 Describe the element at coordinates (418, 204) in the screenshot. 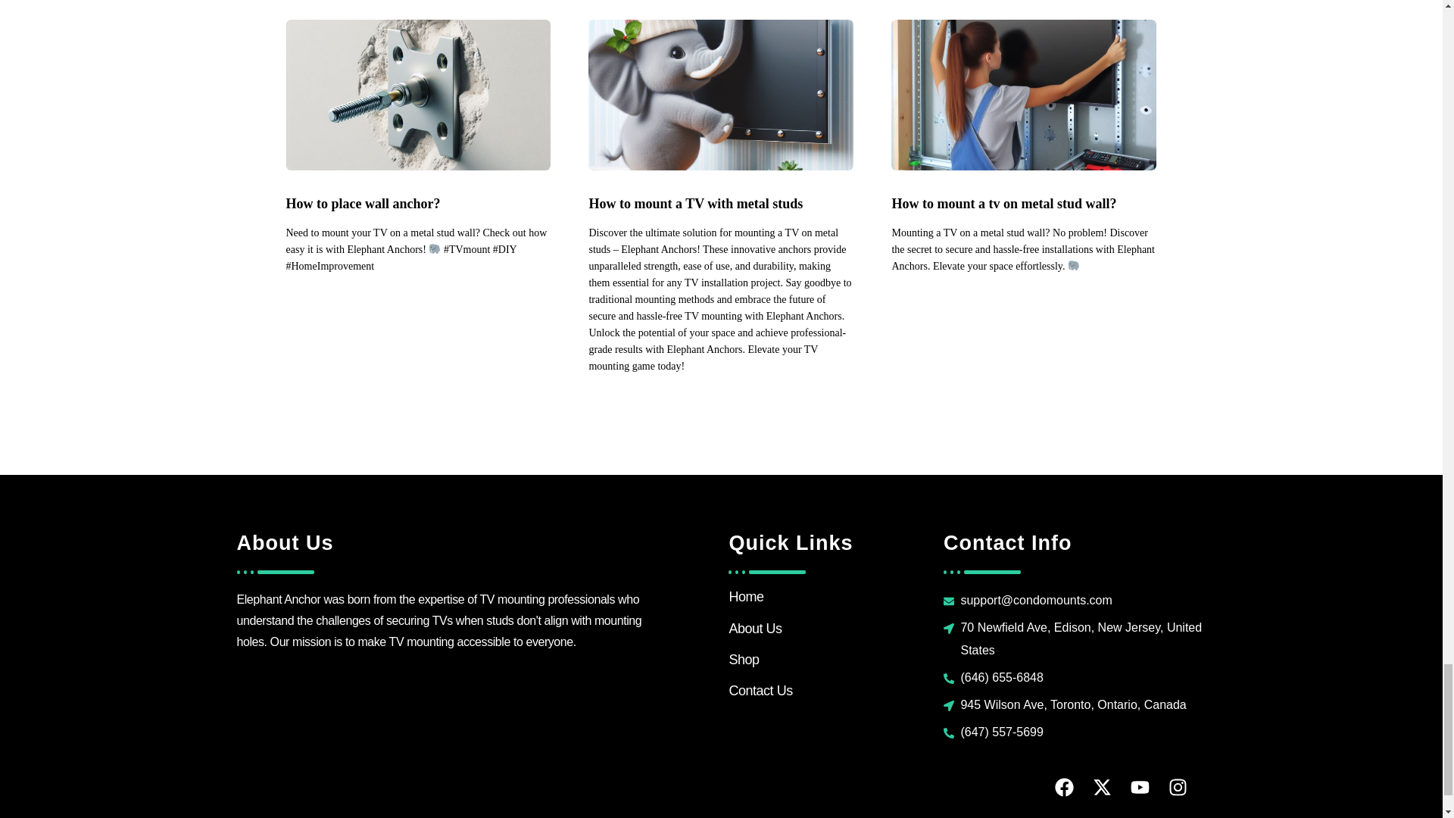

I see `View Post: How to place wall anchor? ` at that location.